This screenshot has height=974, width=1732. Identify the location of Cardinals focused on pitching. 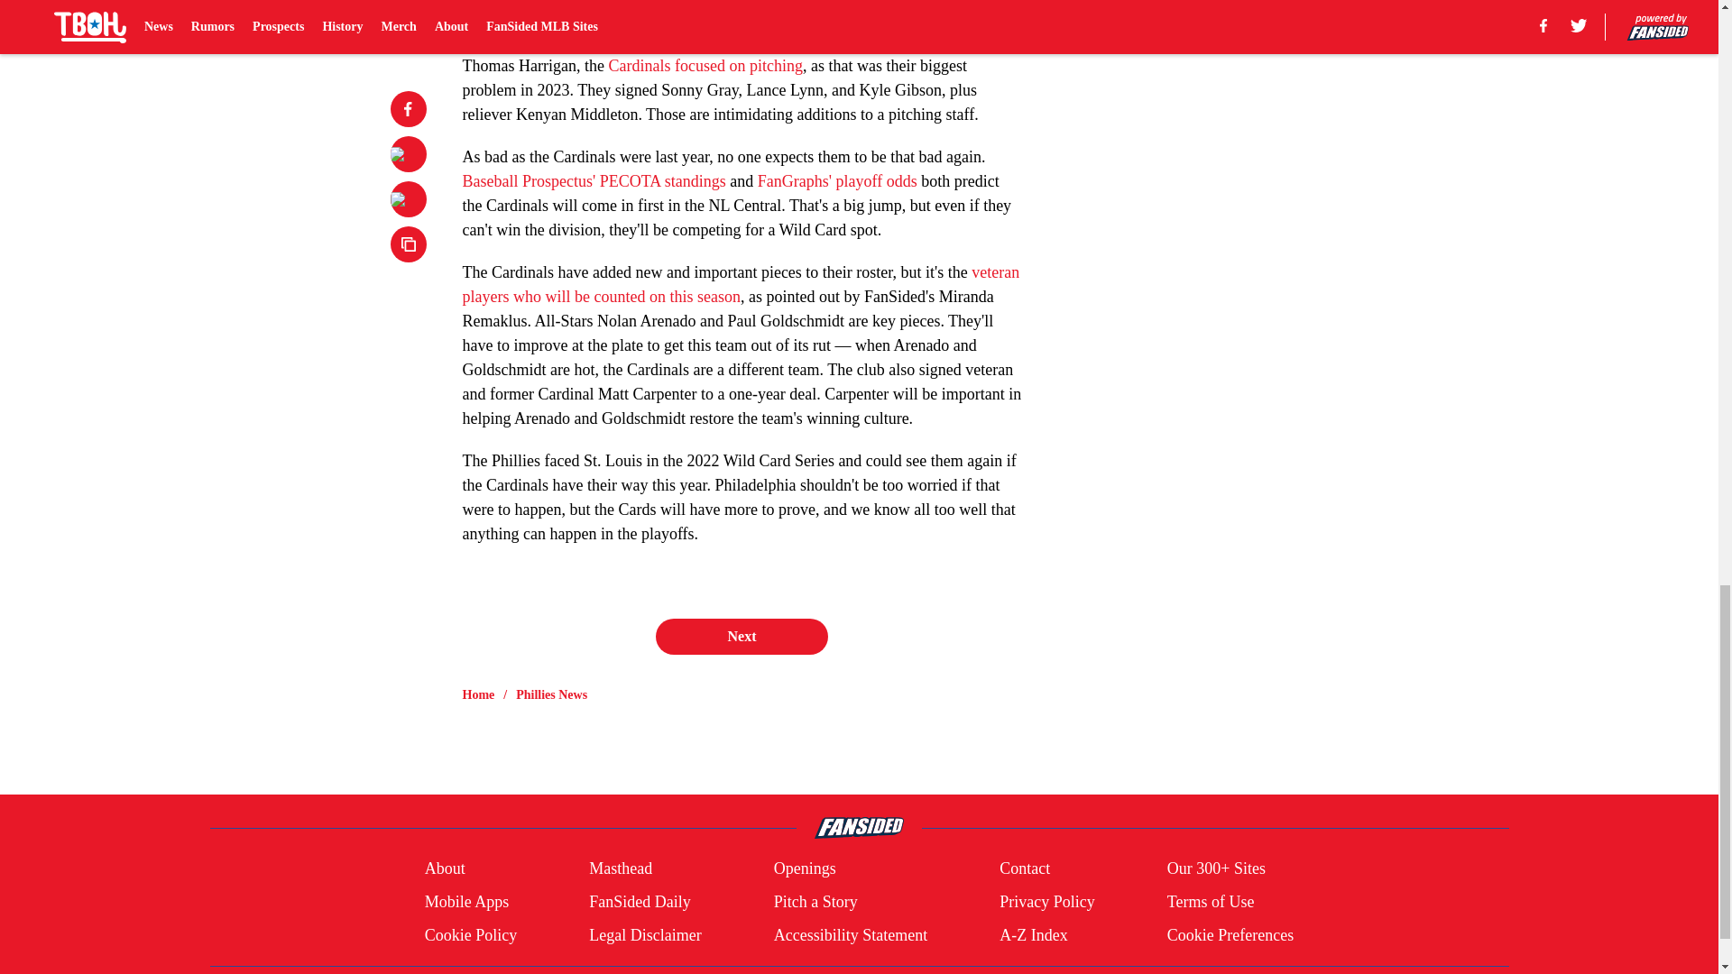
(704, 65).